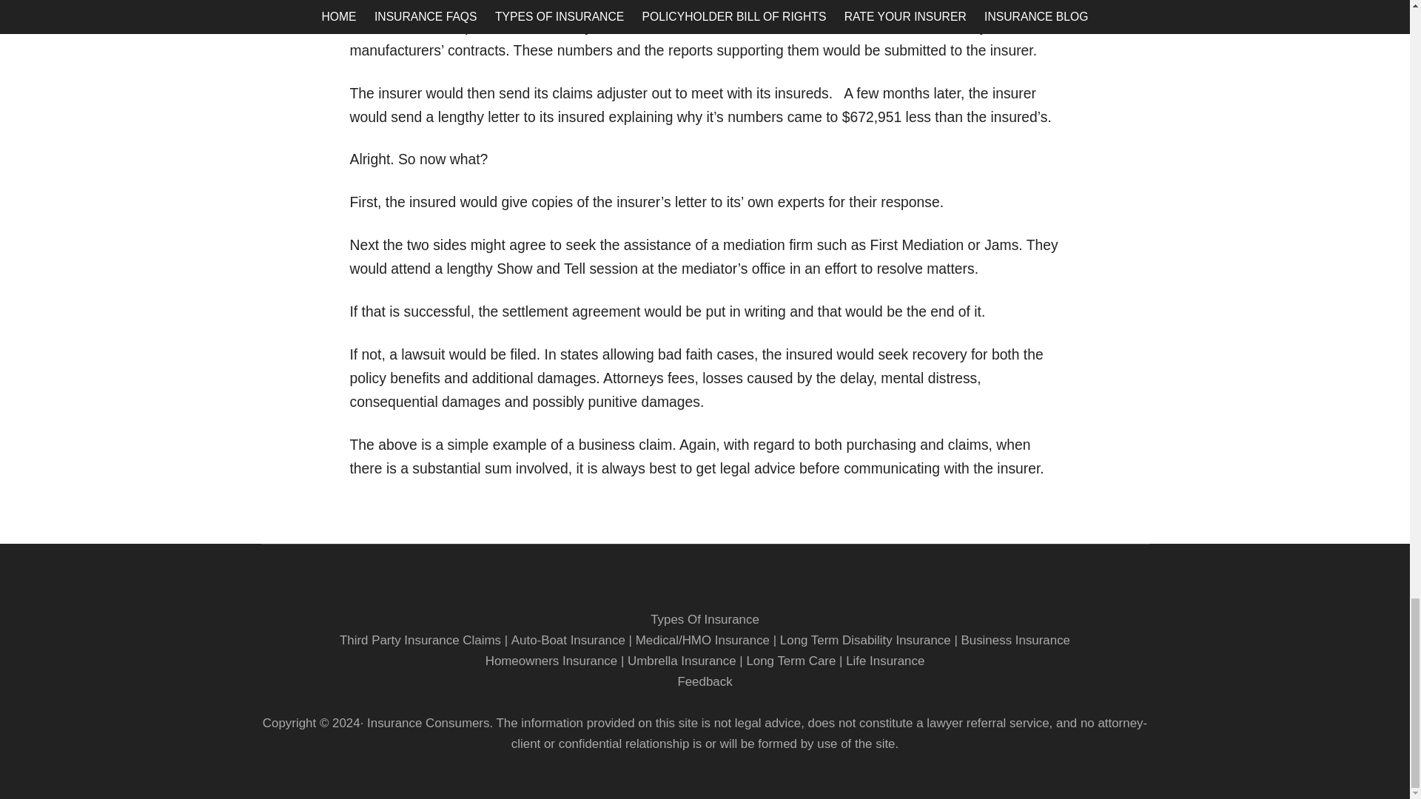 This screenshot has height=799, width=1421. What do you see at coordinates (568, 640) in the screenshot?
I see `Auto-Boat Insurance` at bounding box center [568, 640].